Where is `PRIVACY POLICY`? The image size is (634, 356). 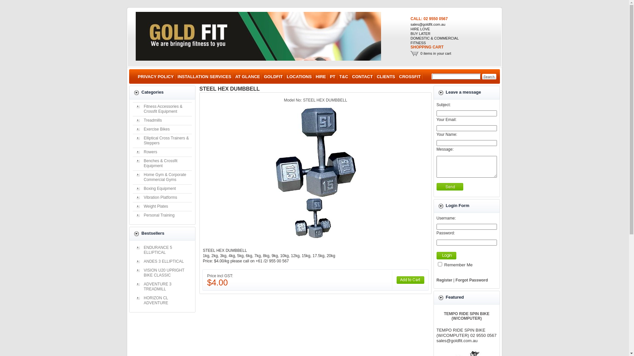
PRIVACY POLICY is located at coordinates (156, 76).